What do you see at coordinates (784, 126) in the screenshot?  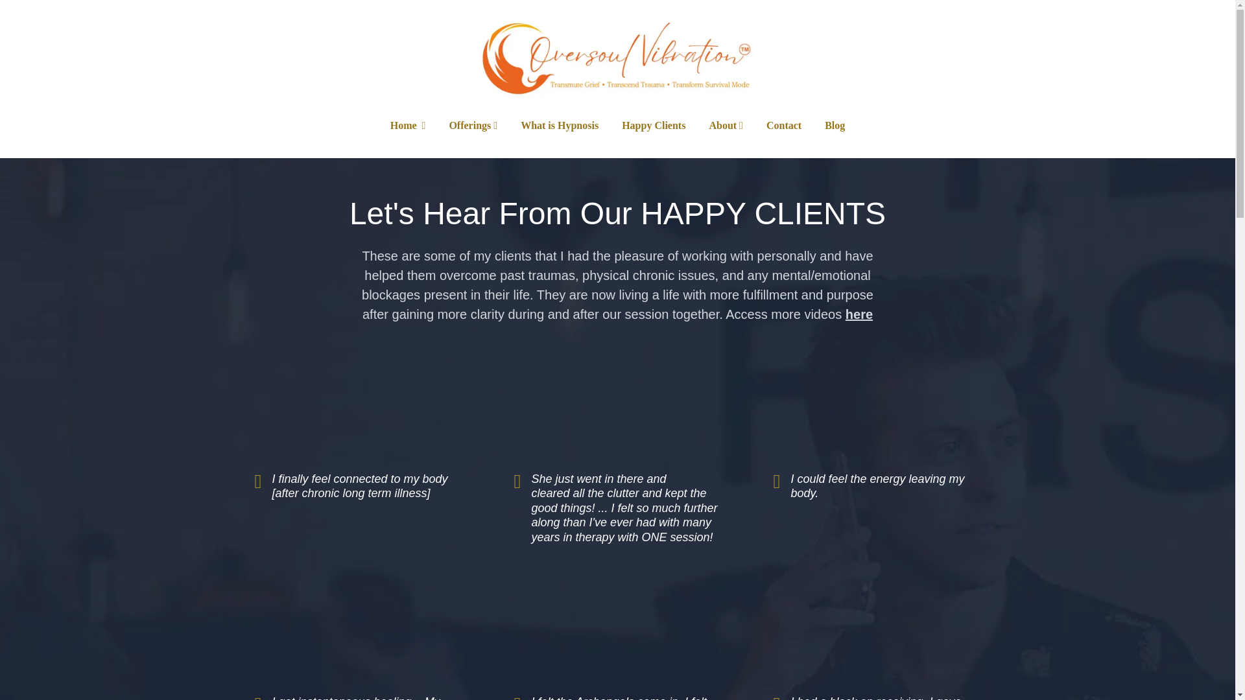 I see `Contact` at bounding box center [784, 126].